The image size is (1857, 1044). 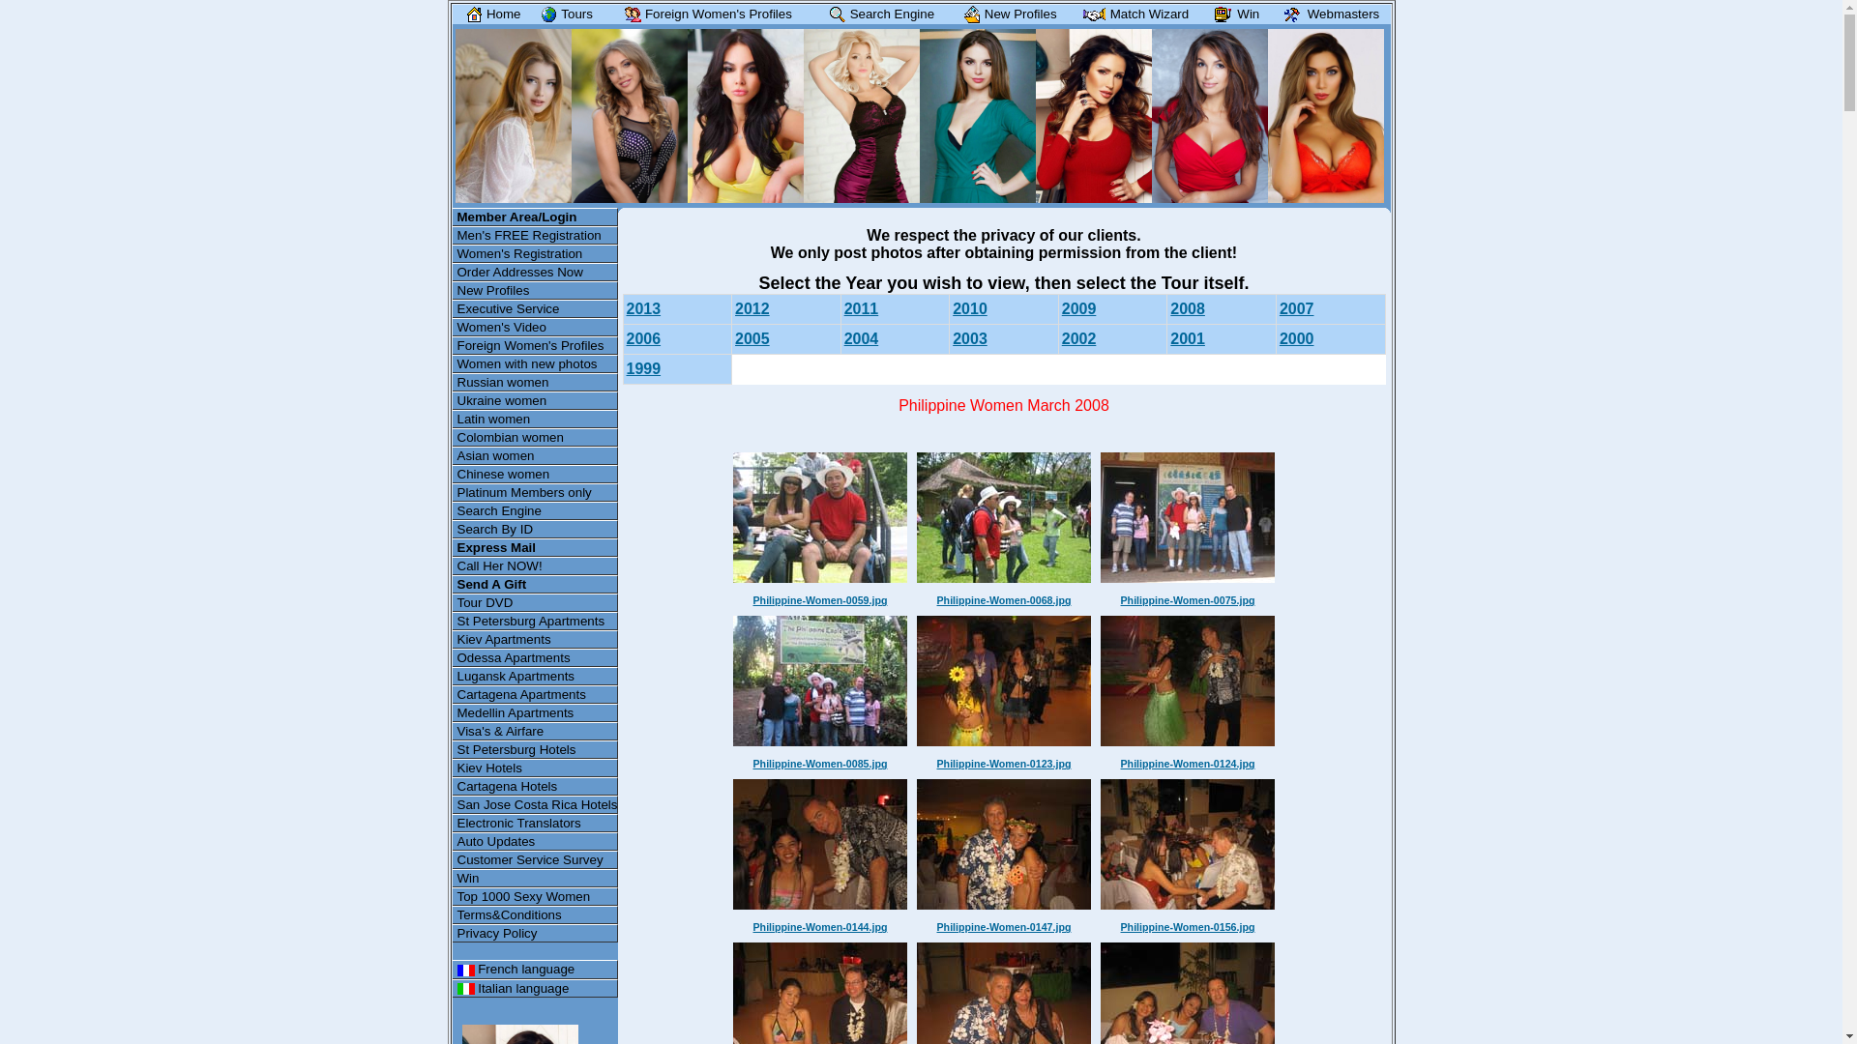 What do you see at coordinates (1232, 14) in the screenshot?
I see `  Win` at bounding box center [1232, 14].